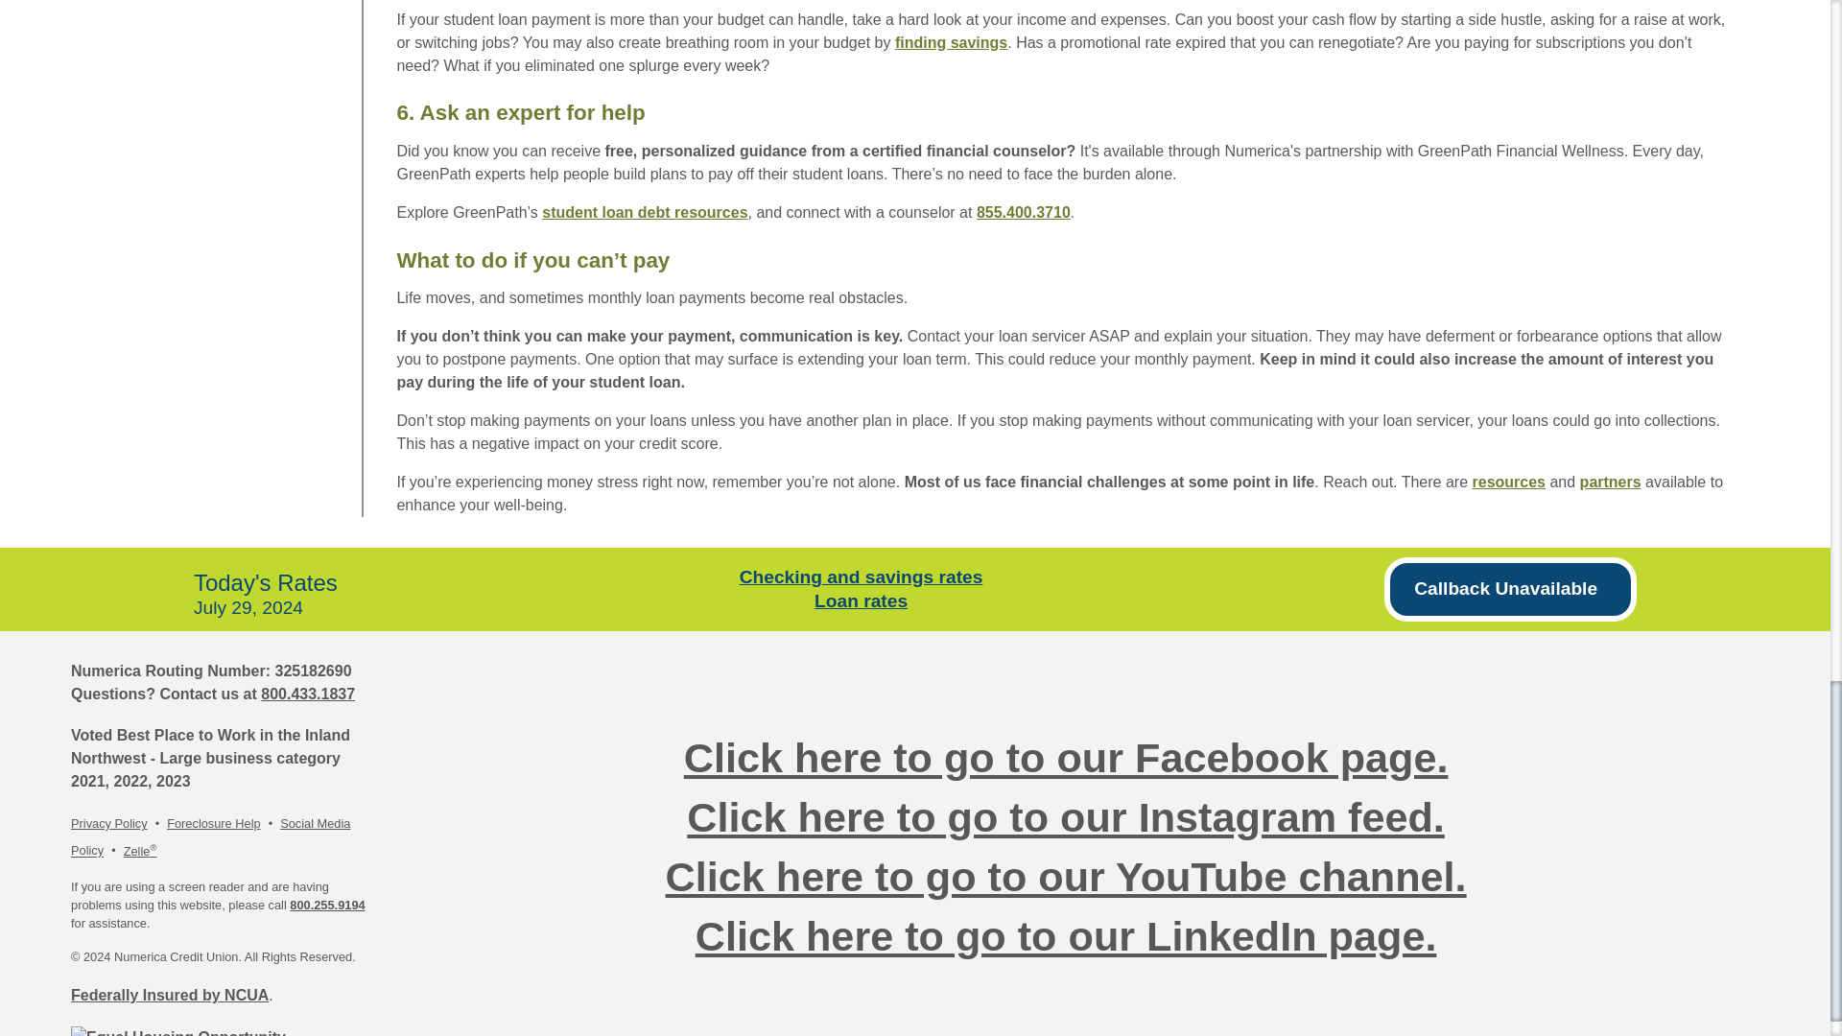  Describe the element at coordinates (178, 1031) in the screenshot. I see `Equal housing` at that location.